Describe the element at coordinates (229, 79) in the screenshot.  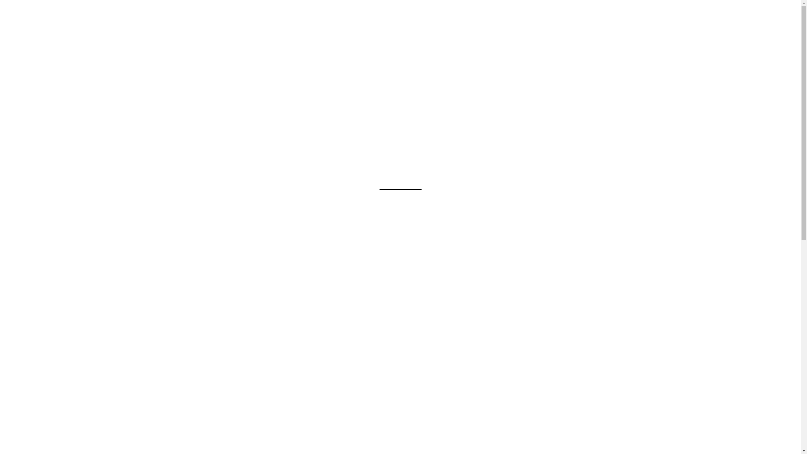
I see `Chassis 3D, Courage C65 . For SPIRIT Body.` at that location.